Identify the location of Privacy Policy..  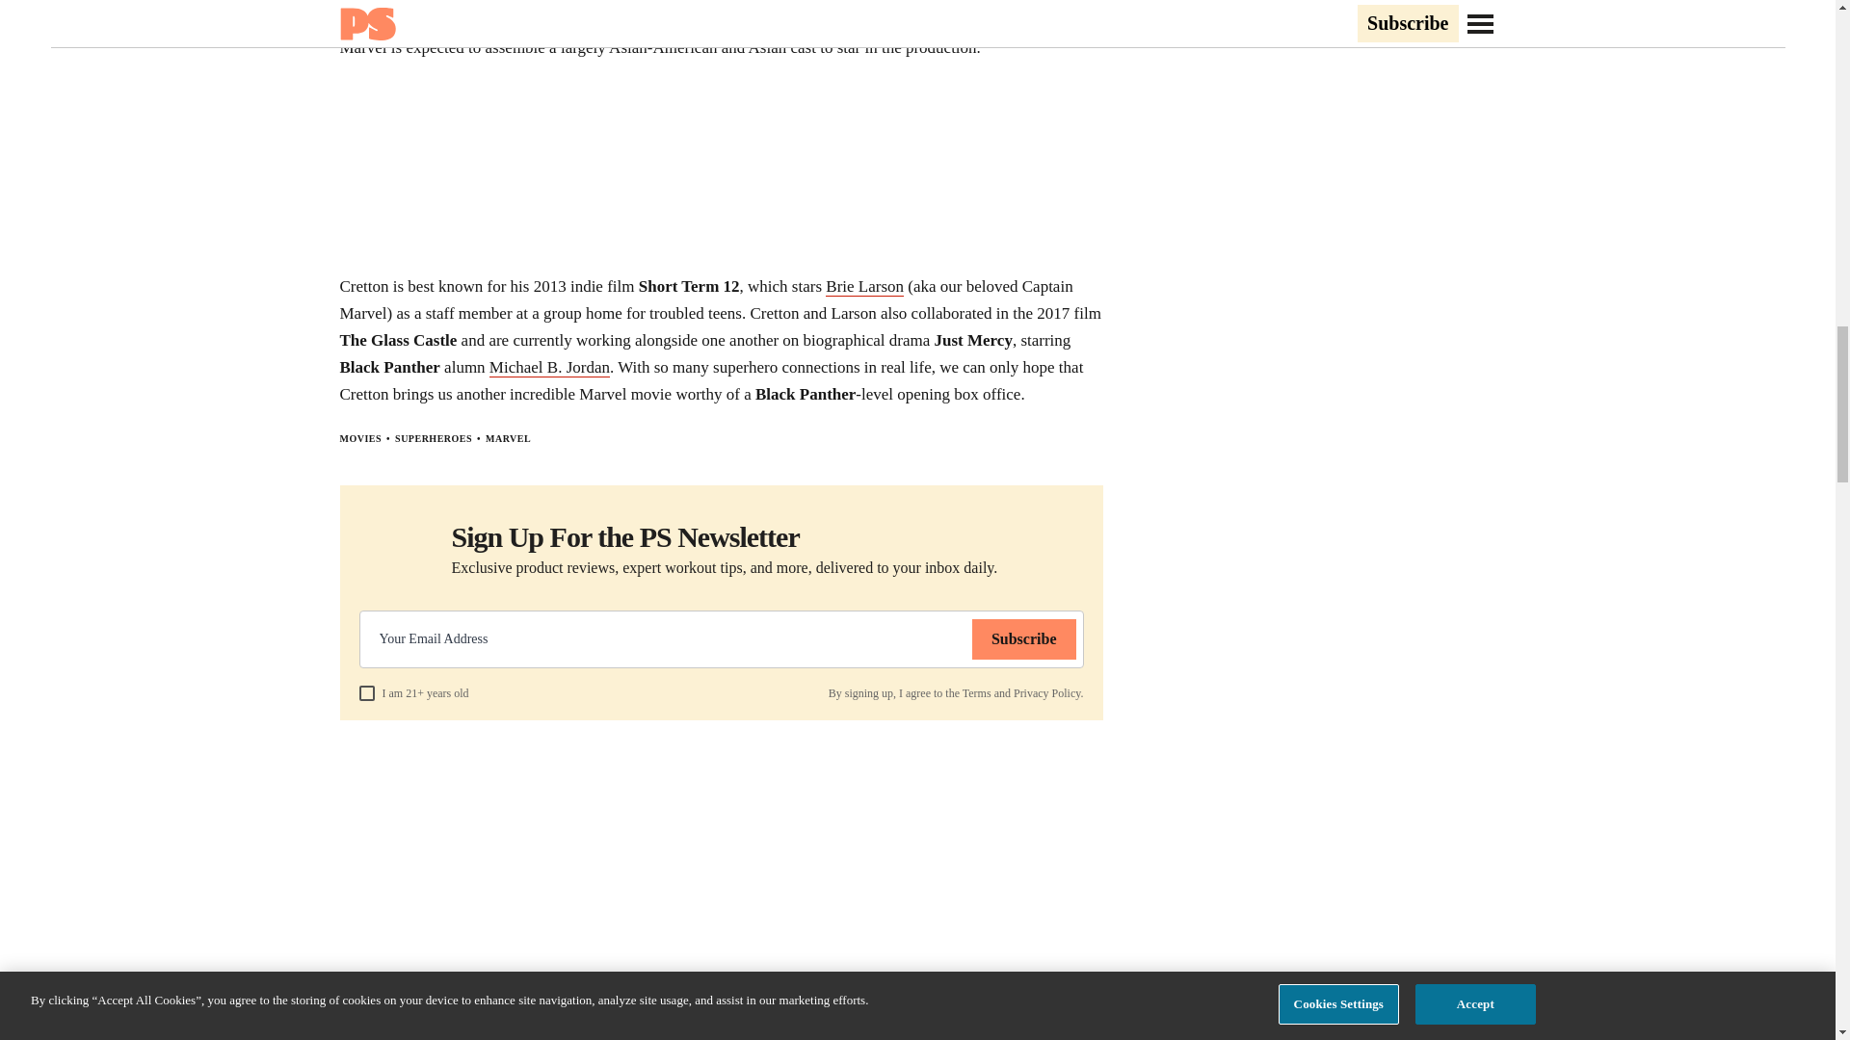
(1048, 692).